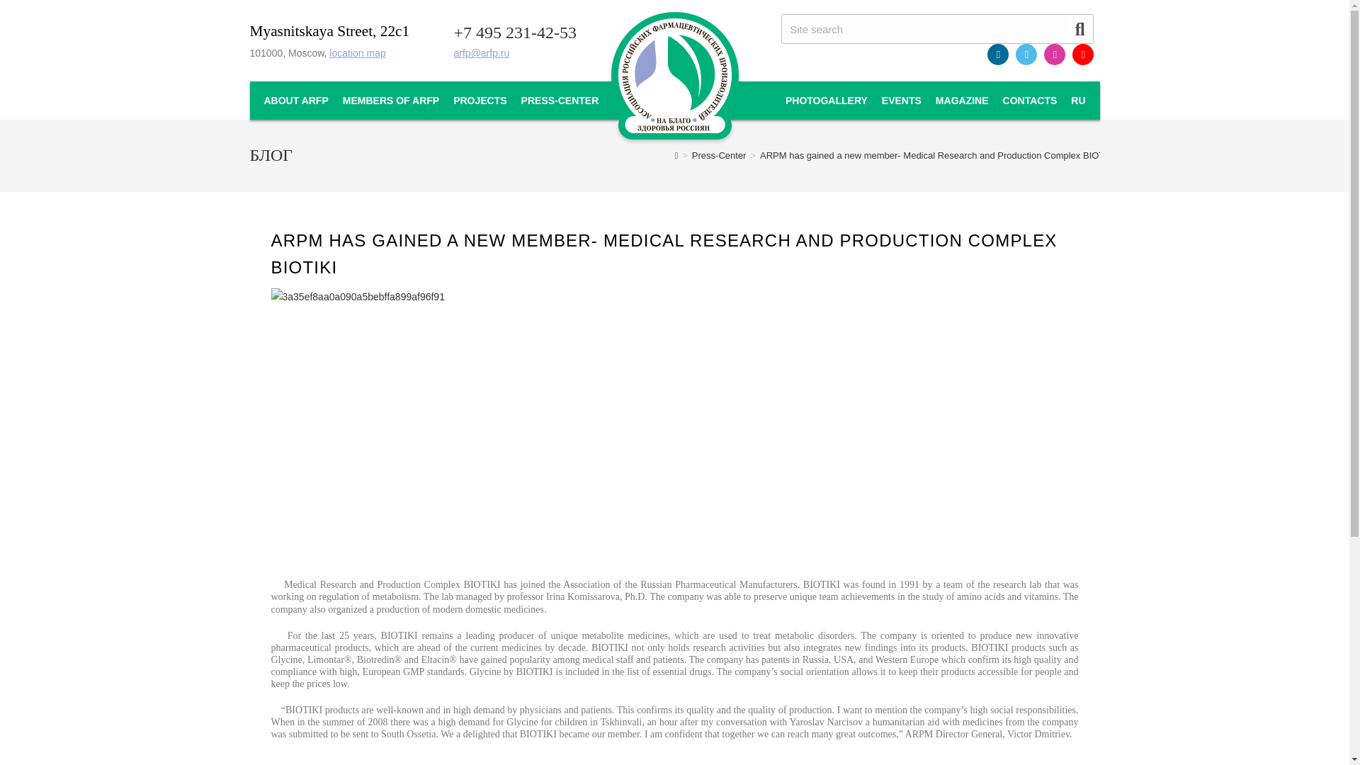 The width and height of the screenshot is (1360, 765). What do you see at coordinates (901, 101) in the screenshot?
I see `EVENTS` at bounding box center [901, 101].